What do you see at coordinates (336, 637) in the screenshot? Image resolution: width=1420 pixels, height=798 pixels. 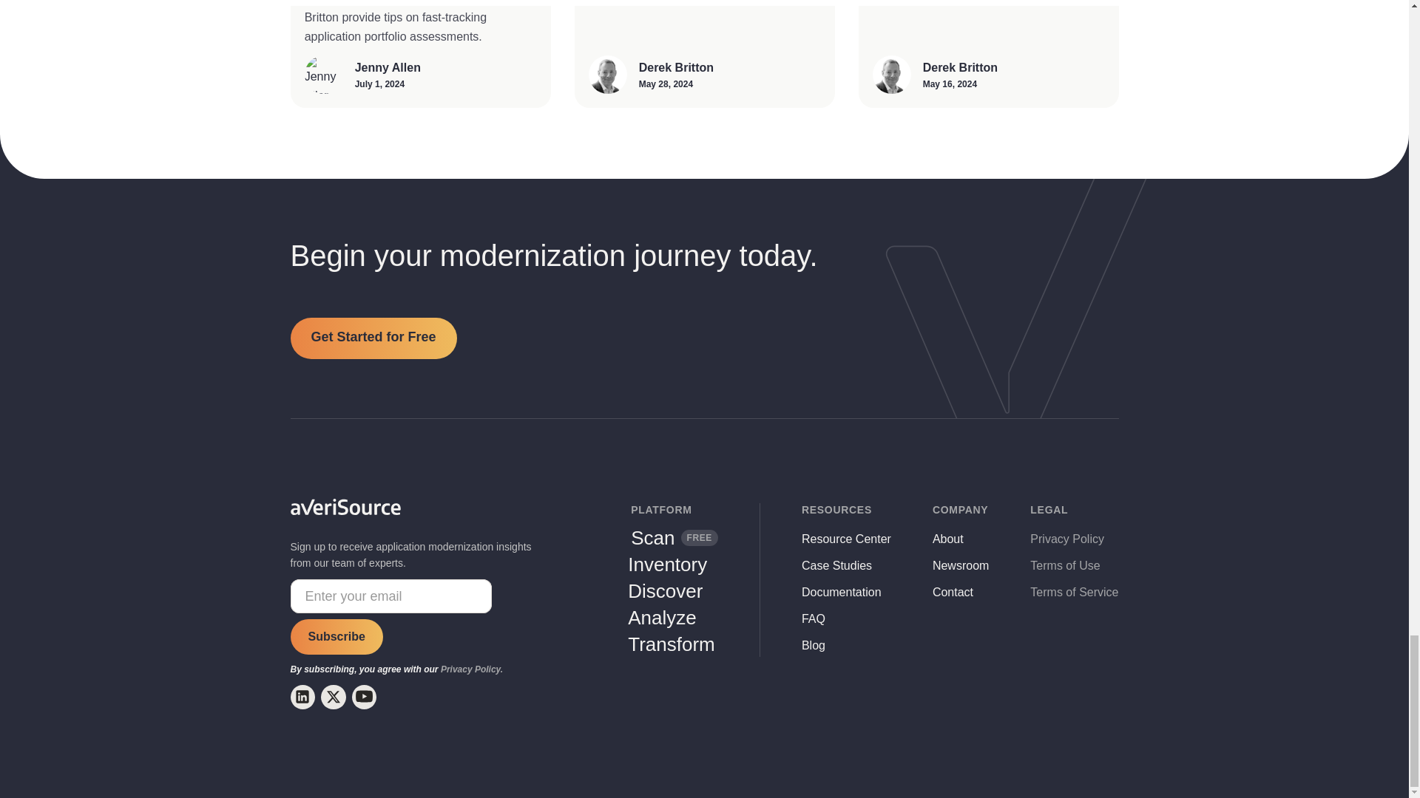 I see `Subscribe` at bounding box center [336, 637].